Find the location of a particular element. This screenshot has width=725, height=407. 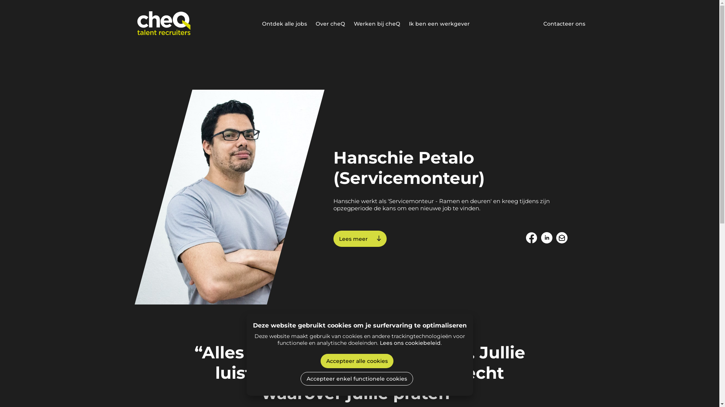

Contacteer ons is located at coordinates (564, 24).